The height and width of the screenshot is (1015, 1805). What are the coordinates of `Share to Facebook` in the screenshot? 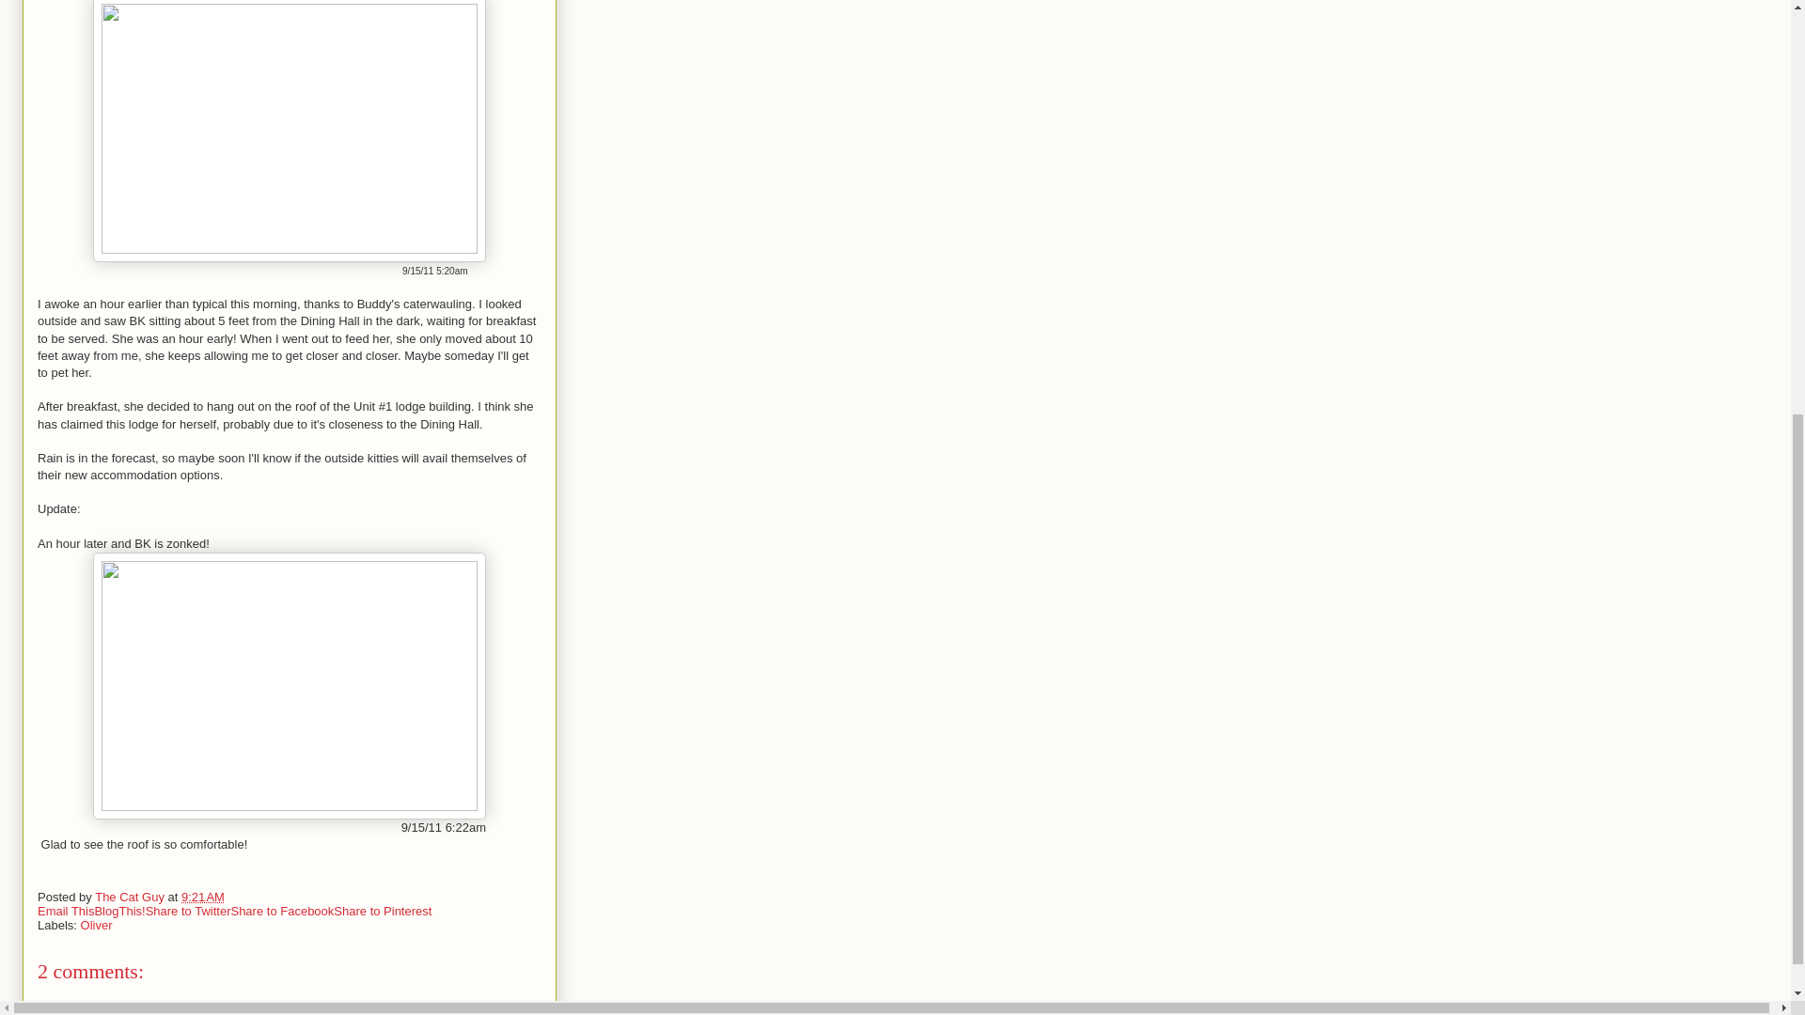 It's located at (282, 912).